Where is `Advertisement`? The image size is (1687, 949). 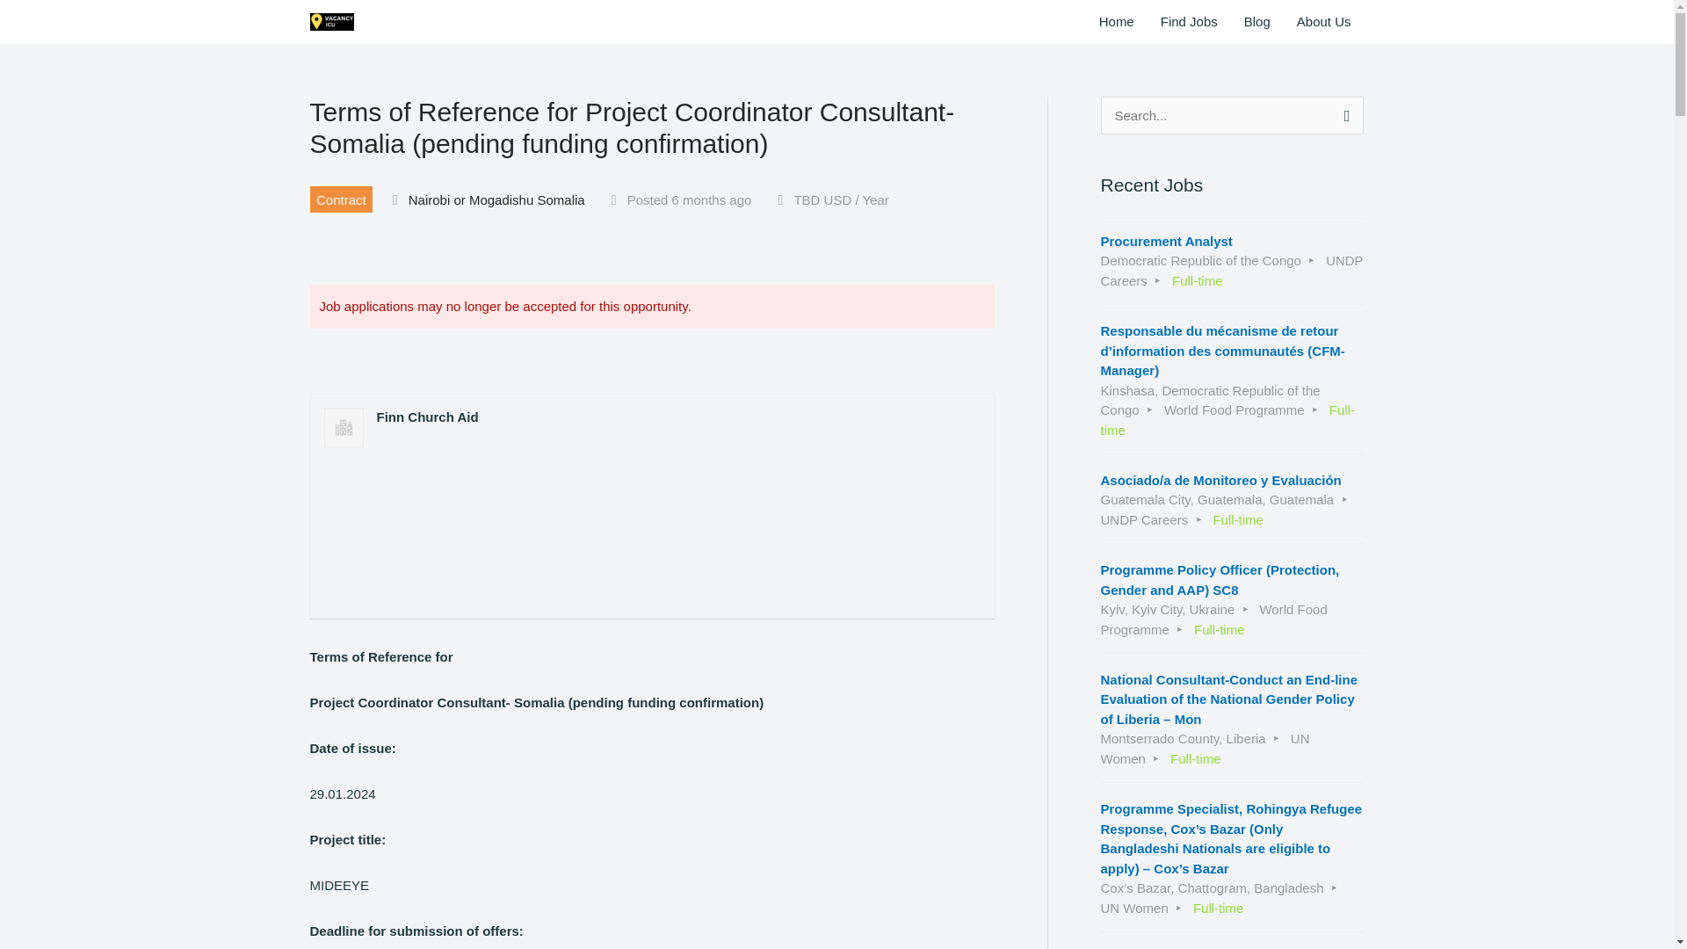
Advertisement is located at coordinates (652, 509).